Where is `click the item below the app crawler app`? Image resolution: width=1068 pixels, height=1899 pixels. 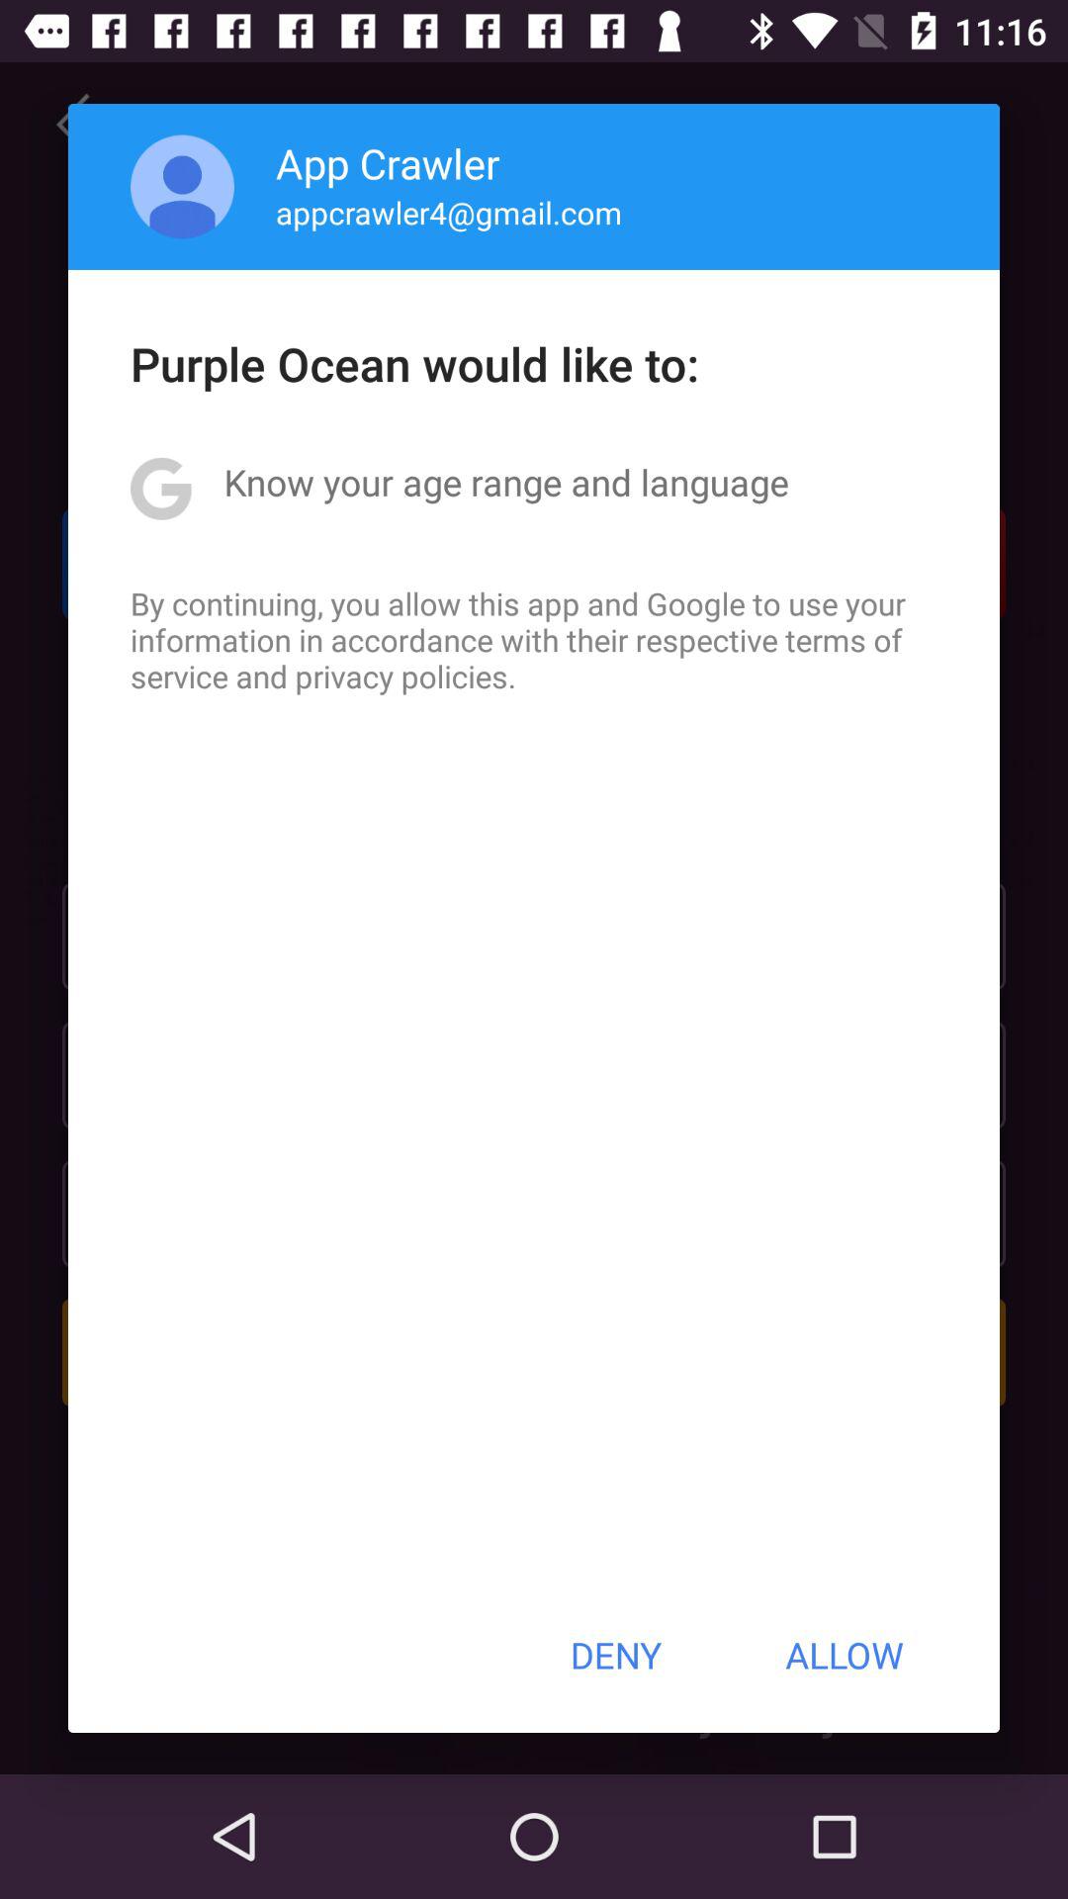
click the item below the app crawler app is located at coordinates (449, 212).